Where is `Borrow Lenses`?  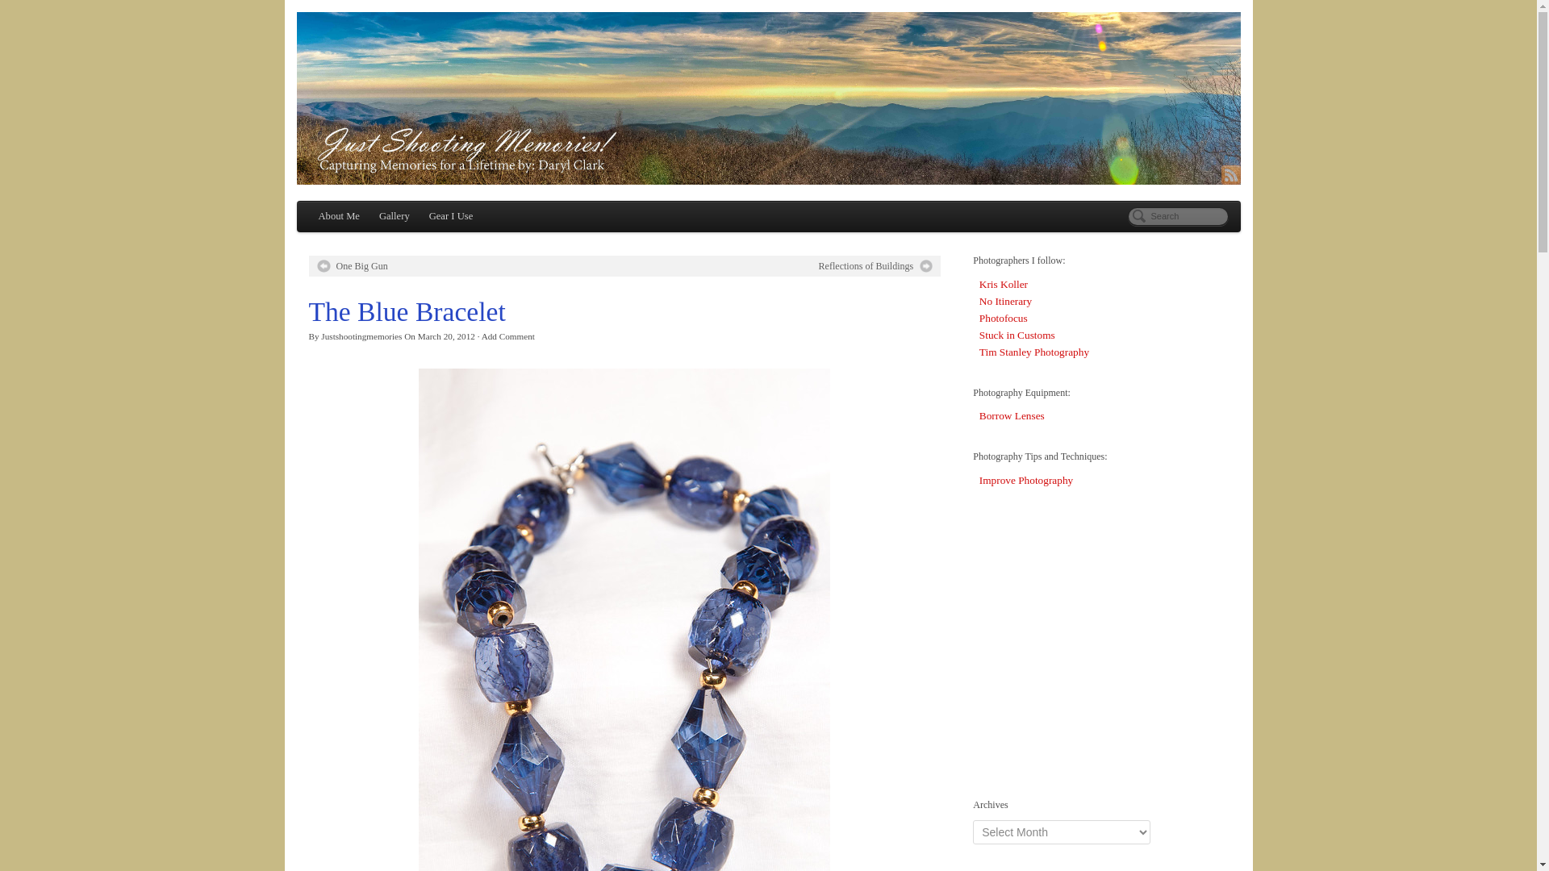
Borrow Lenses is located at coordinates (1012, 415).